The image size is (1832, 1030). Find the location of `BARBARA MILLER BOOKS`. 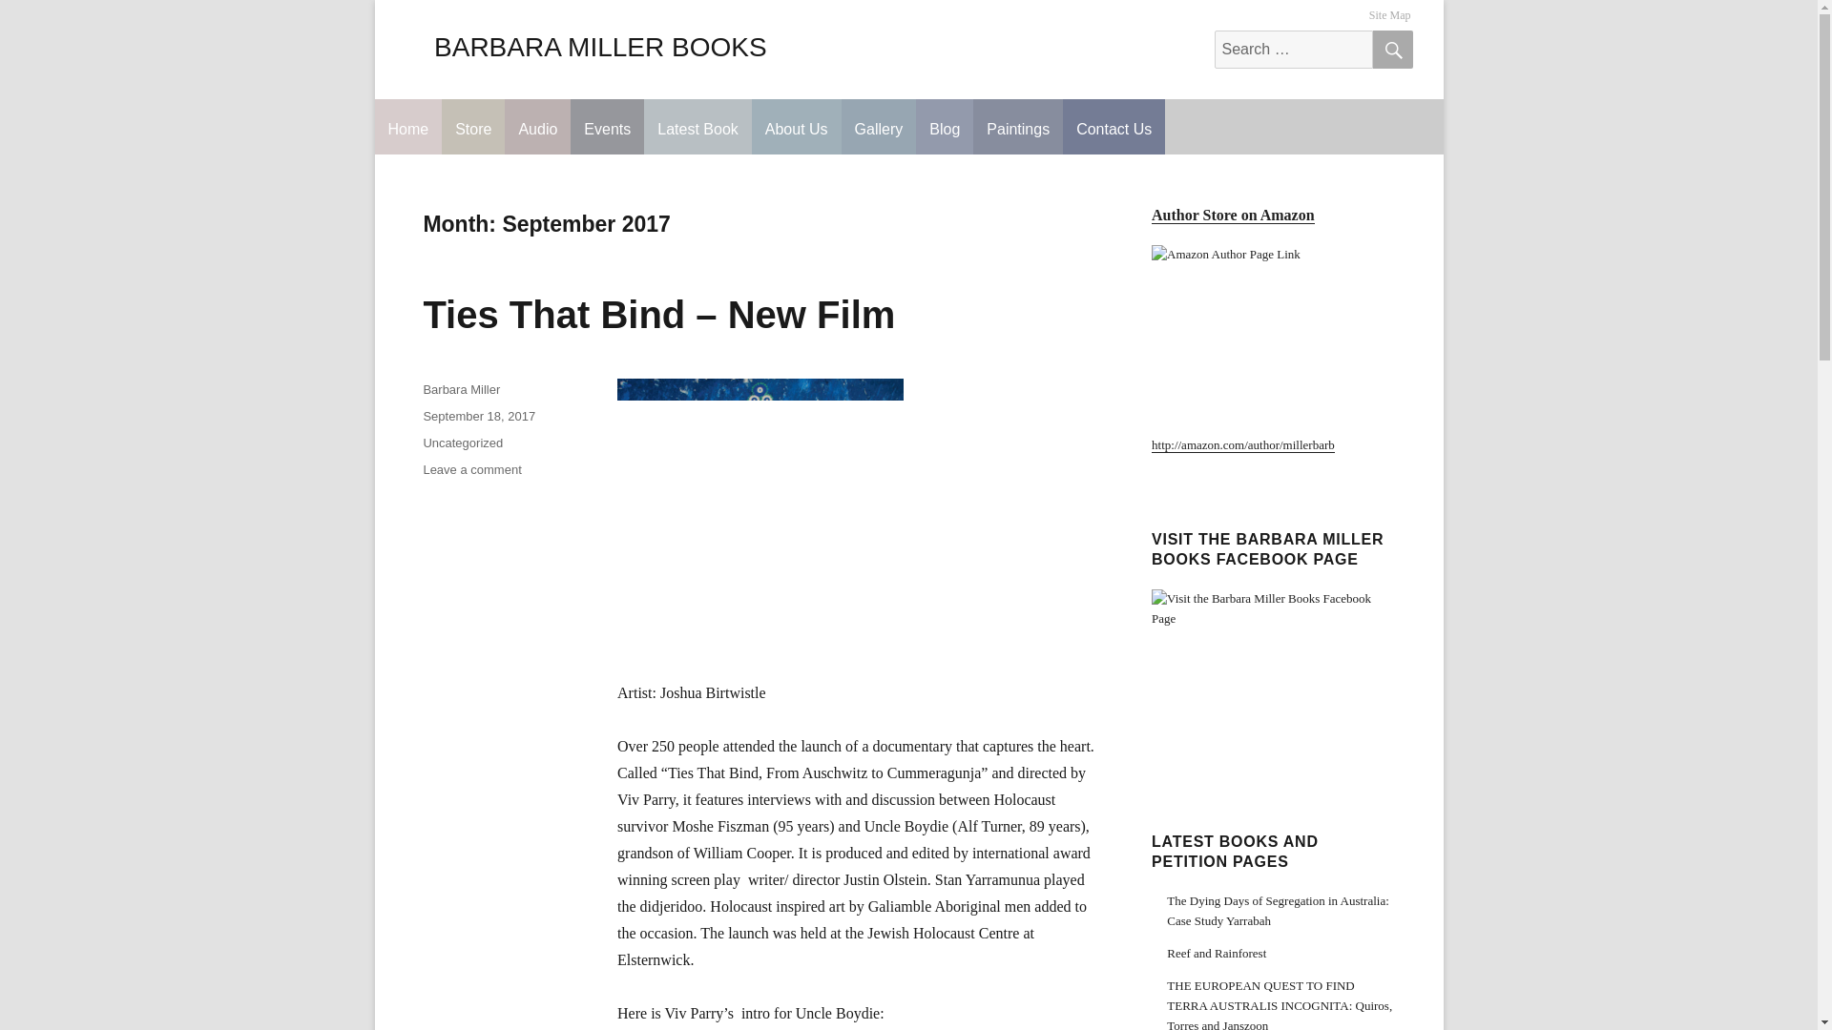

BARBARA MILLER BOOKS is located at coordinates (601, 46).